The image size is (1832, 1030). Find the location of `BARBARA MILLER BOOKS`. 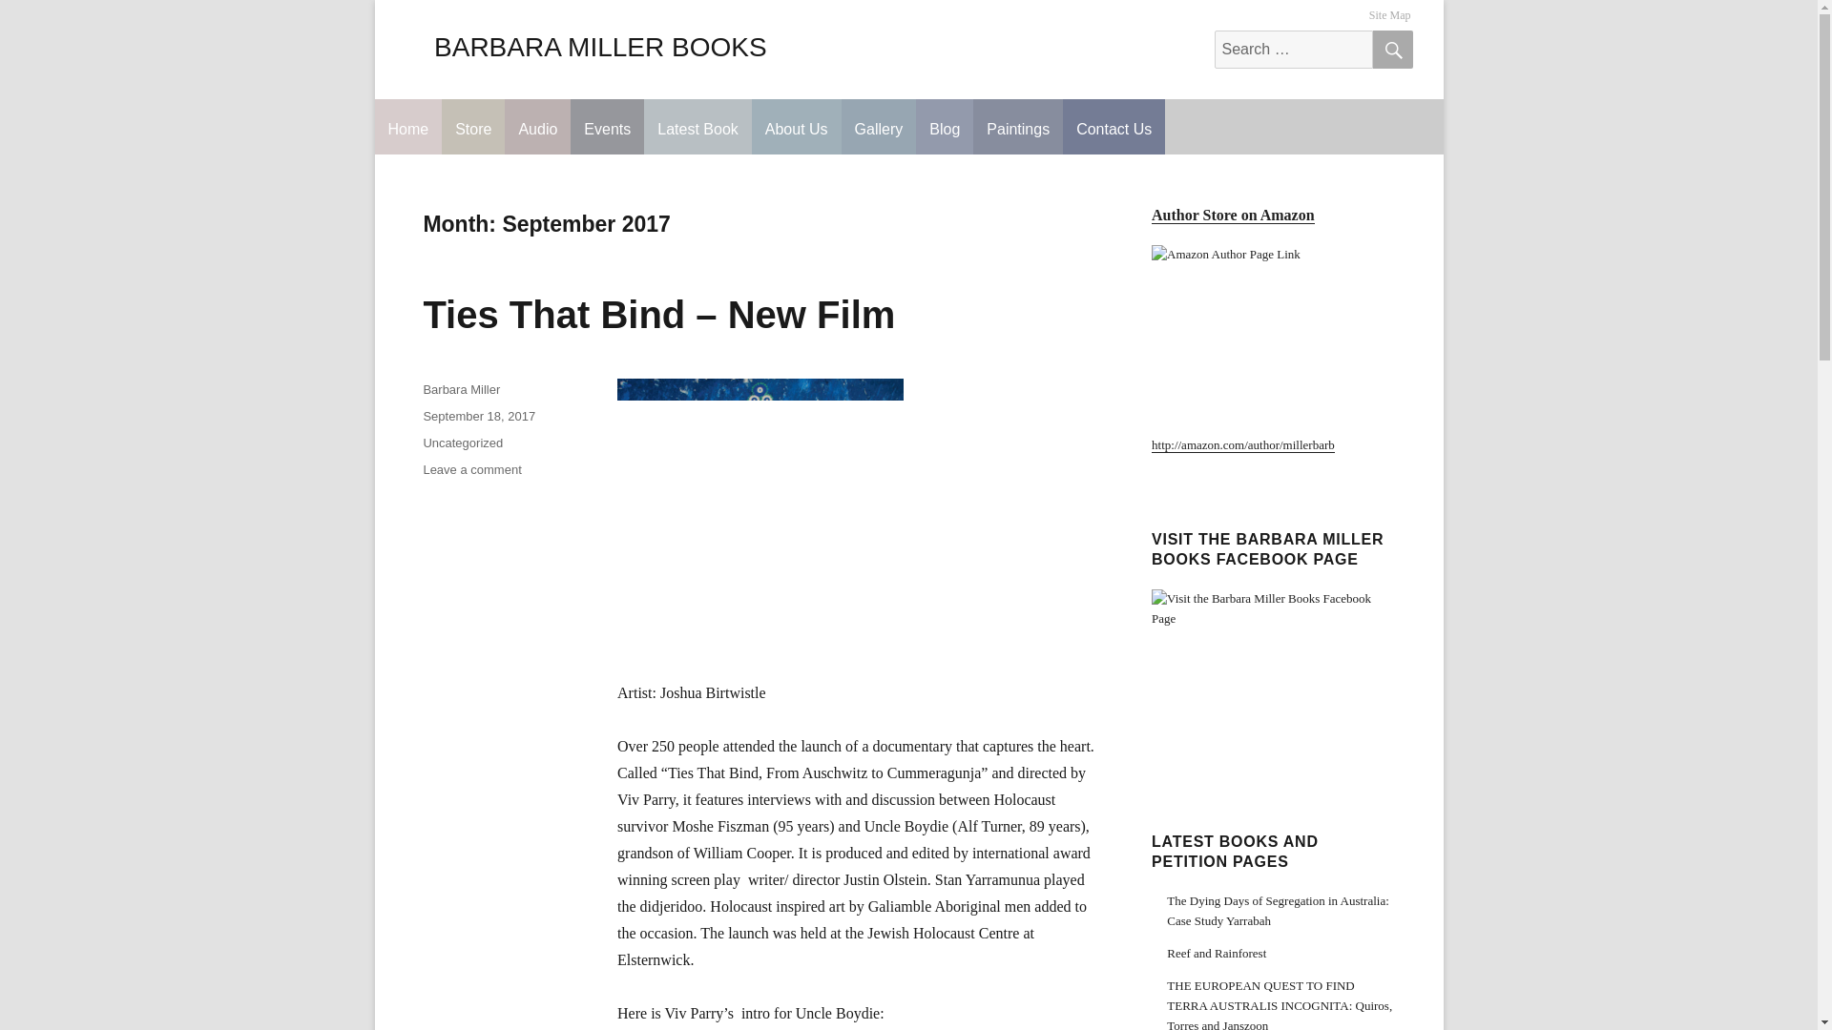

BARBARA MILLER BOOKS is located at coordinates (601, 46).